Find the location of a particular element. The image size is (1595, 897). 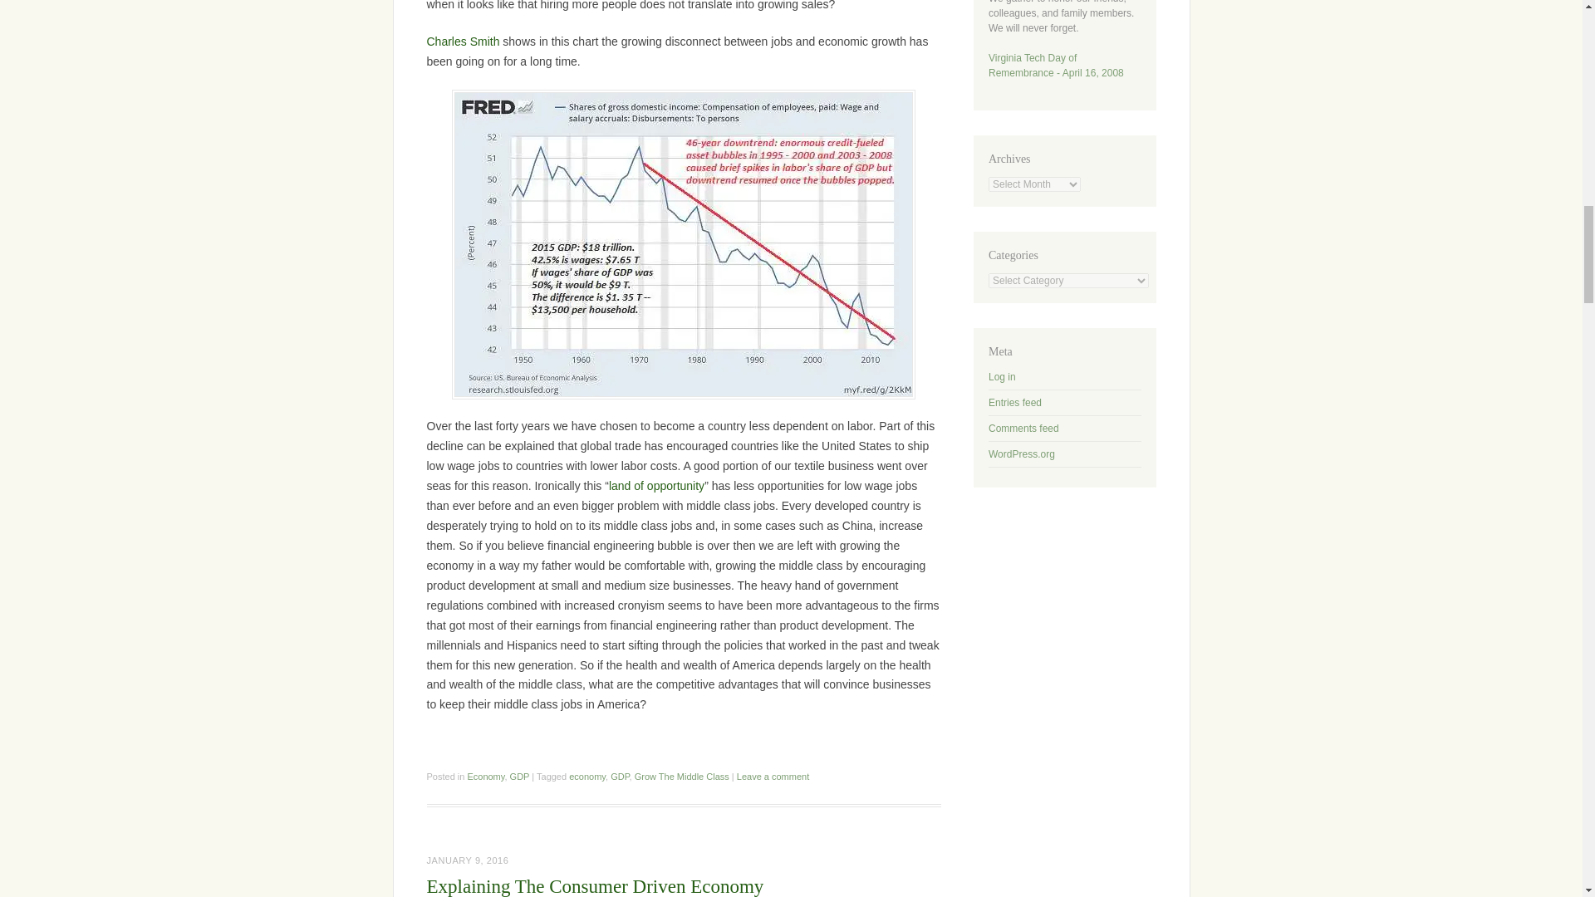

GDP is located at coordinates (620, 776).